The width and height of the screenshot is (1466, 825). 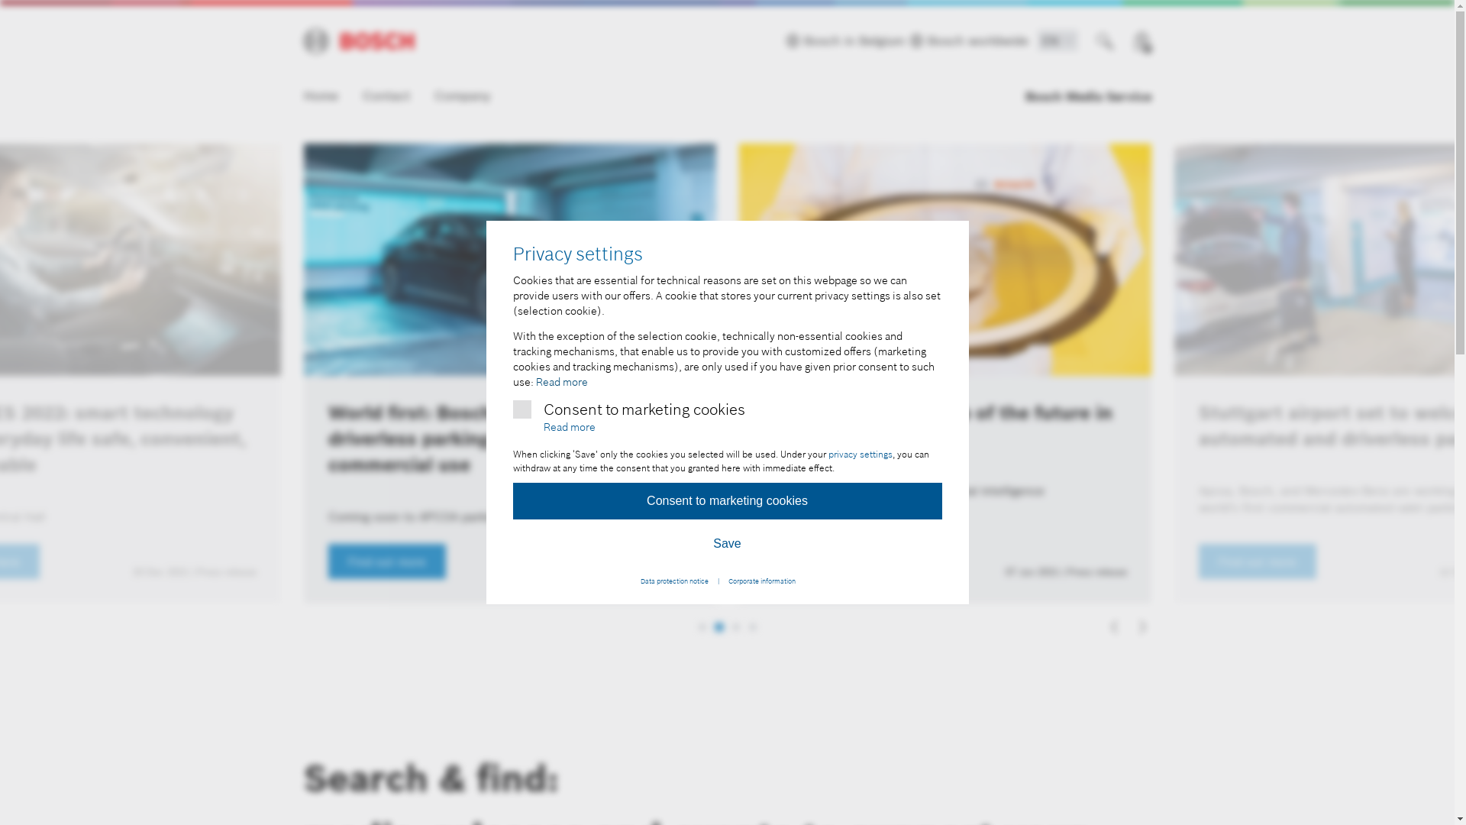 What do you see at coordinates (728, 544) in the screenshot?
I see `Save` at bounding box center [728, 544].